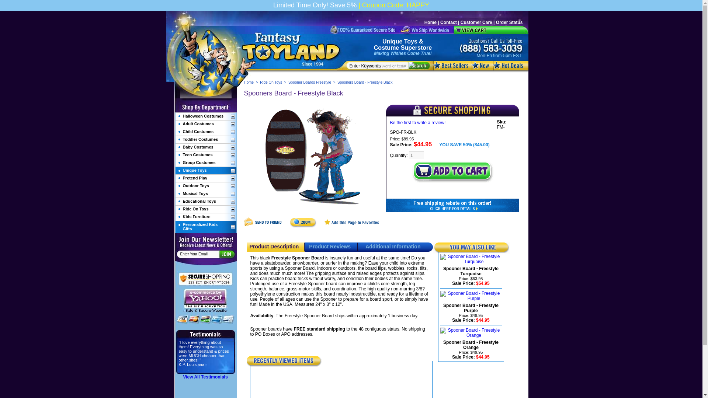 The height and width of the screenshot is (398, 708). What do you see at coordinates (471, 271) in the screenshot?
I see `Spooner Board - Freestyle Turquoise` at bounding box center [471, 271].